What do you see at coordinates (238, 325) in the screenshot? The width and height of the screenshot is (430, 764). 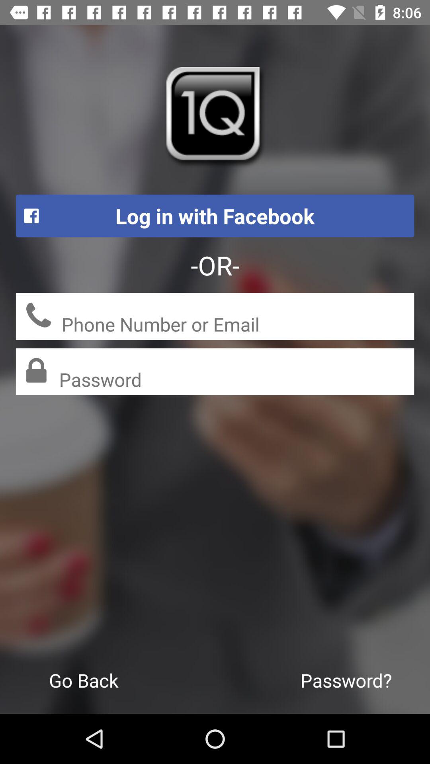 I see `press item below -or- icon` at bounding box center [238, 325].